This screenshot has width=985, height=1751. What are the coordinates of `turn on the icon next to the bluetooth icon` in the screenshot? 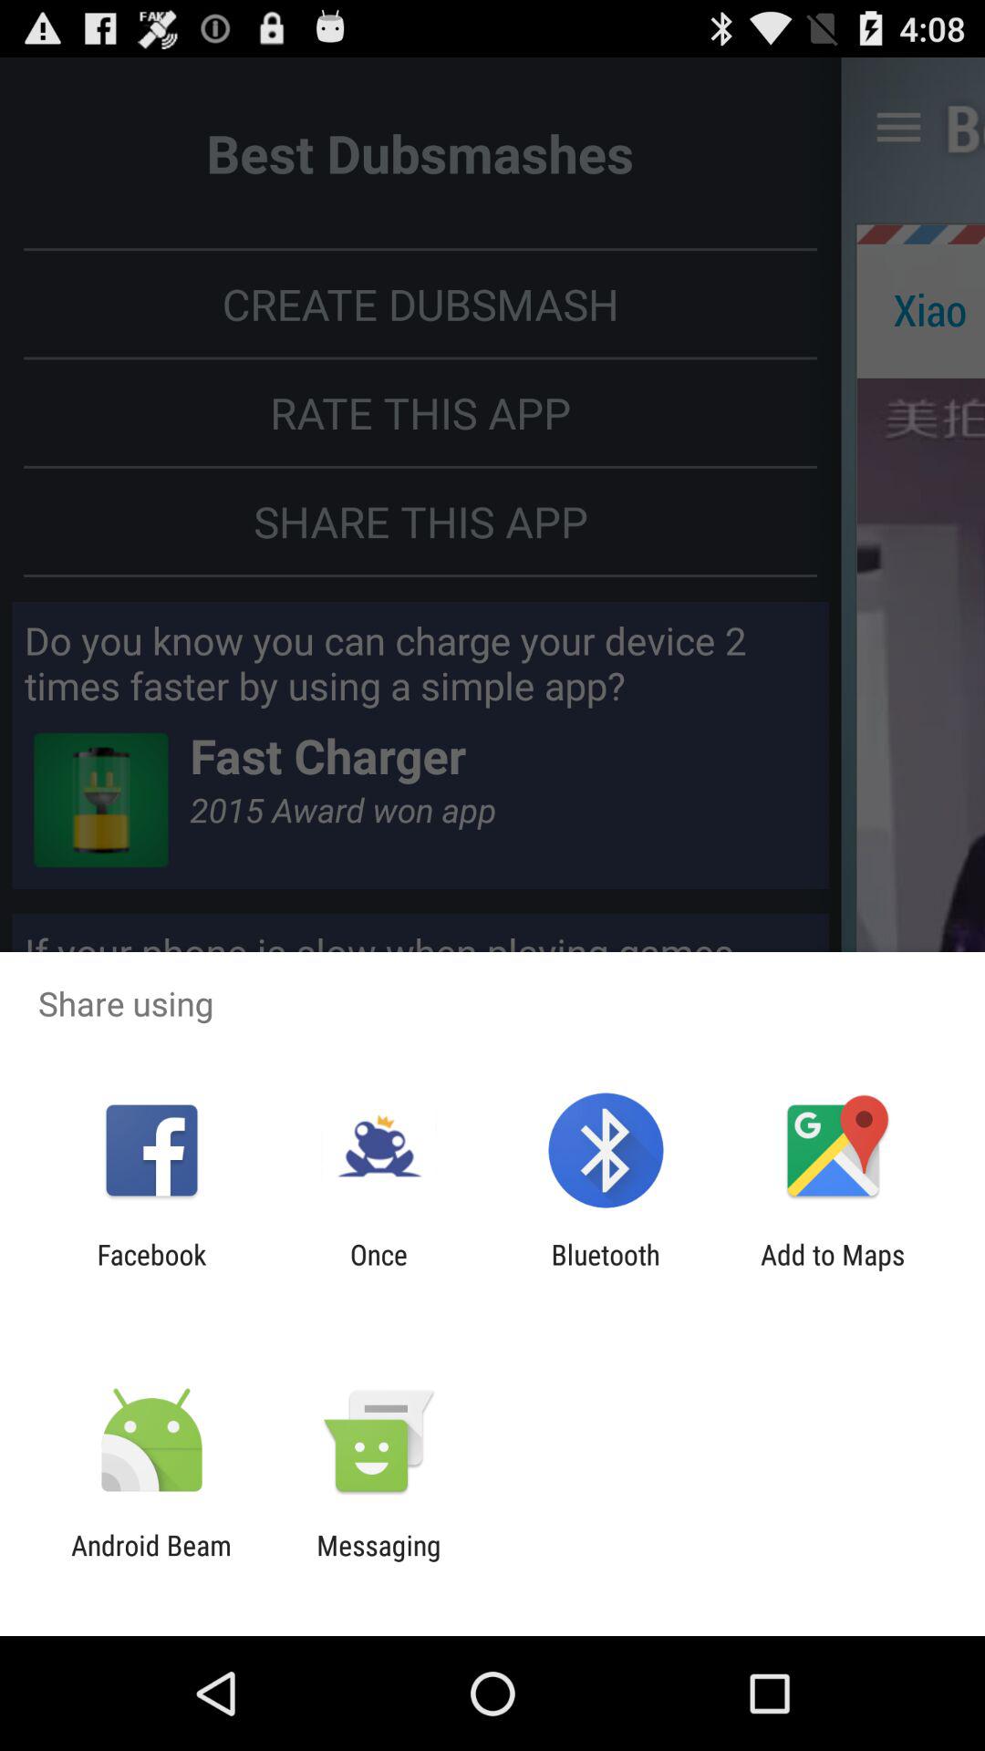 It's located at (832, 1270).